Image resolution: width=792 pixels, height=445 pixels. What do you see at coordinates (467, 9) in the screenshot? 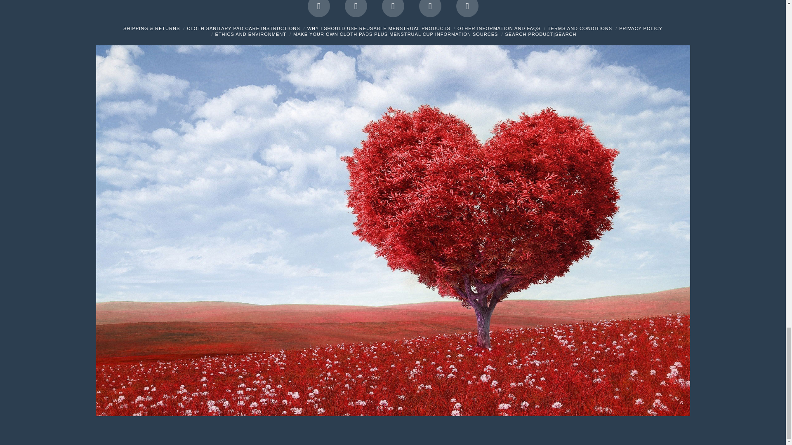
I see `Pinterest` at bounding box center [467, 9].